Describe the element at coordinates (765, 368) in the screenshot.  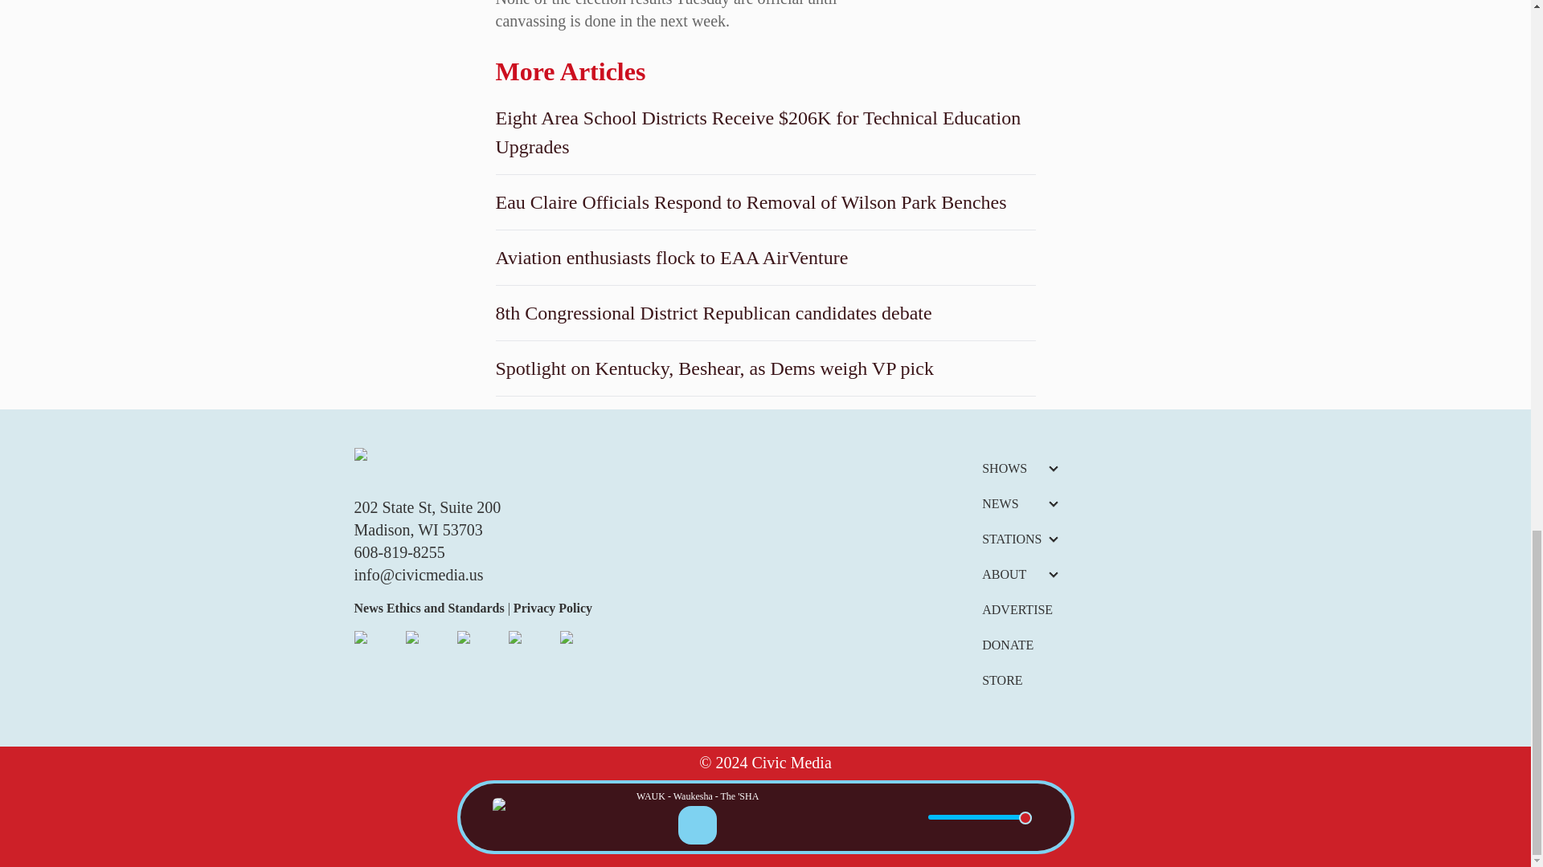
I see `Spotlight on Kentucky, Beshear, as Dems weigh VP pick` at that location.